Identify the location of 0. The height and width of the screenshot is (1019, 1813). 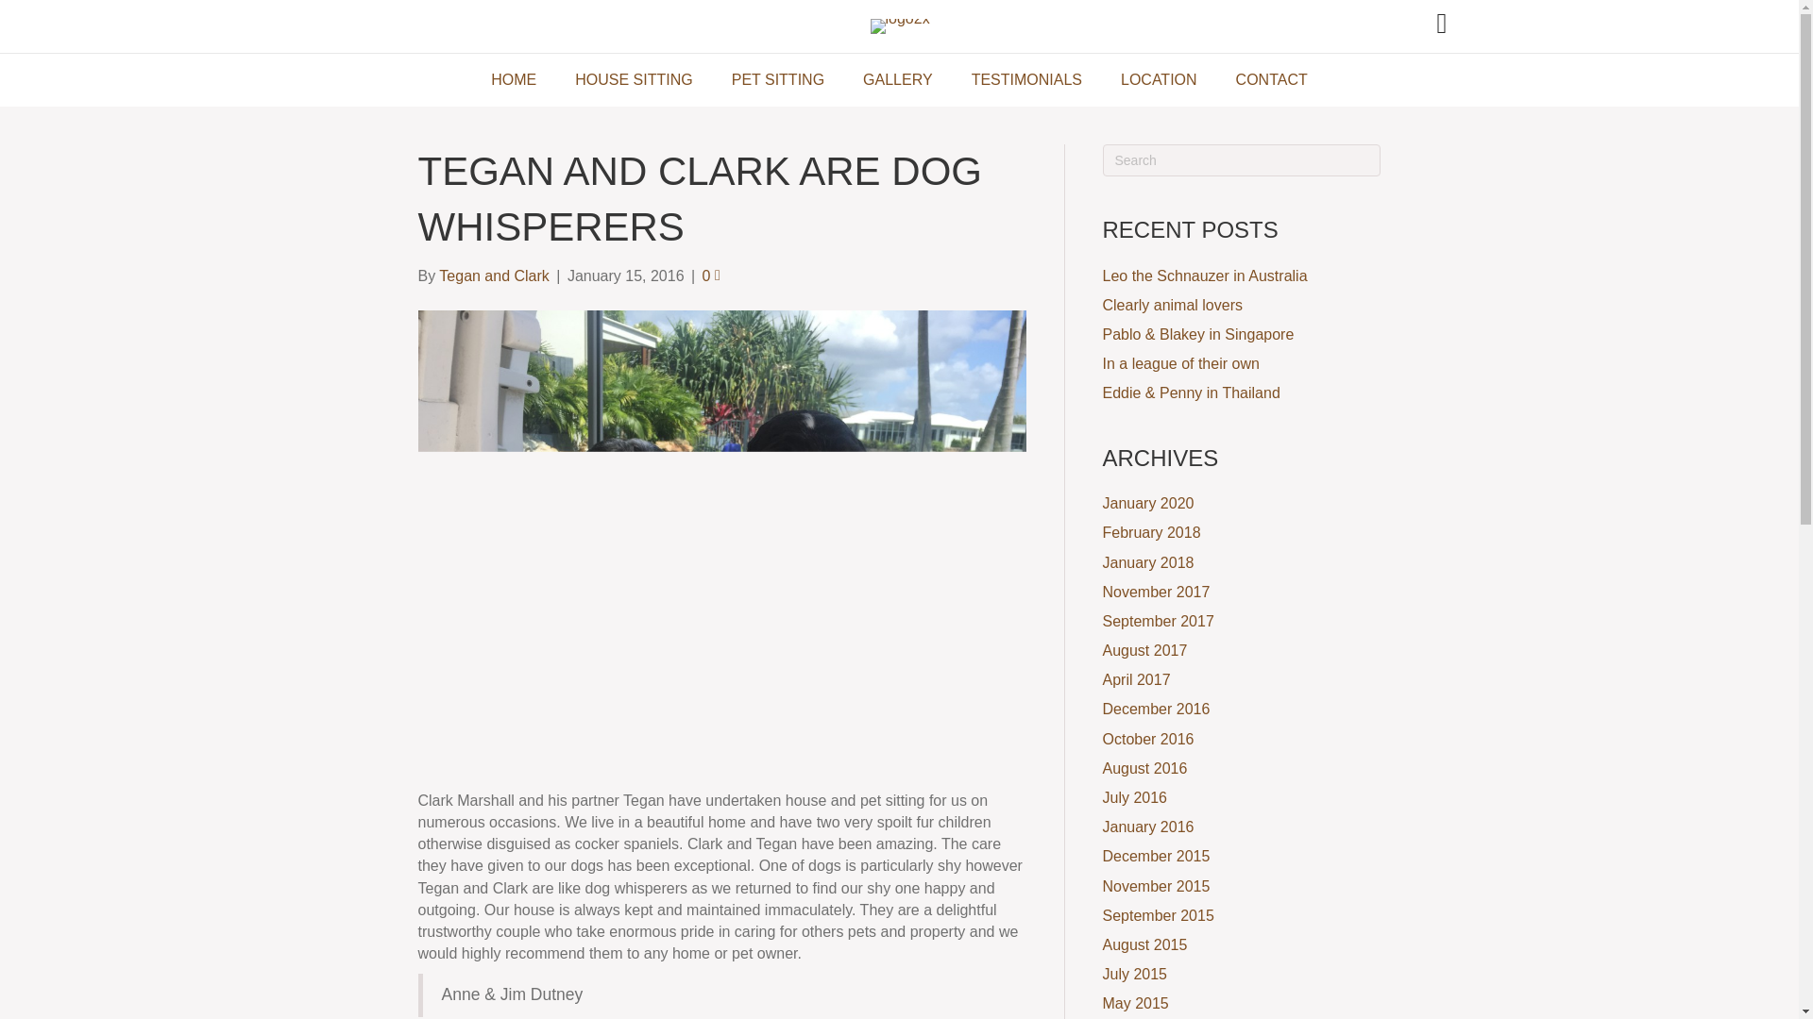
(711, 276).